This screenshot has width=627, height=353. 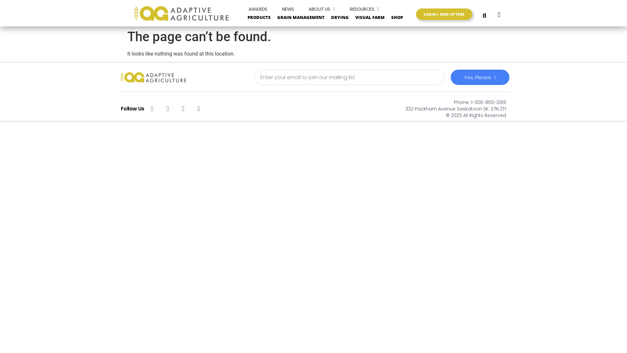 I want to click on AWARDS, so click(x=258, y=9).